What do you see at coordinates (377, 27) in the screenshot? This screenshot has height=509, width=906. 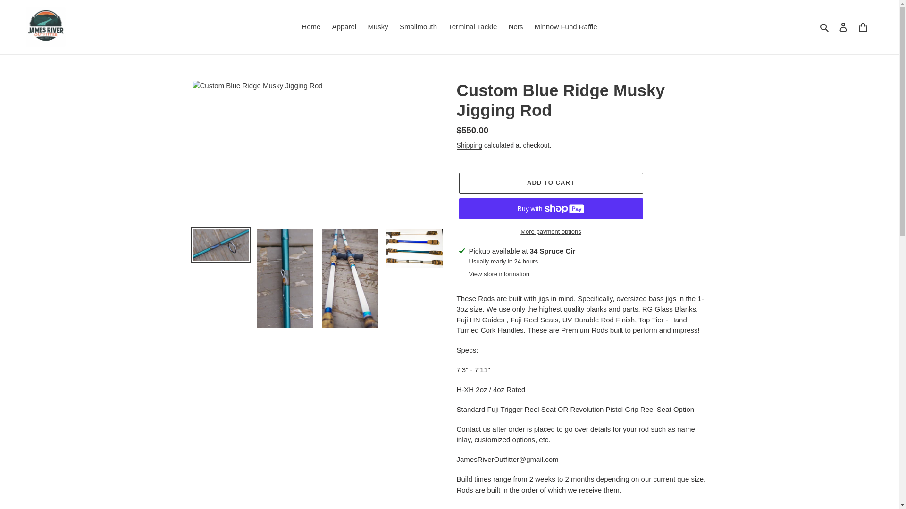 I see `Musky` at bounding box center [377, 27].